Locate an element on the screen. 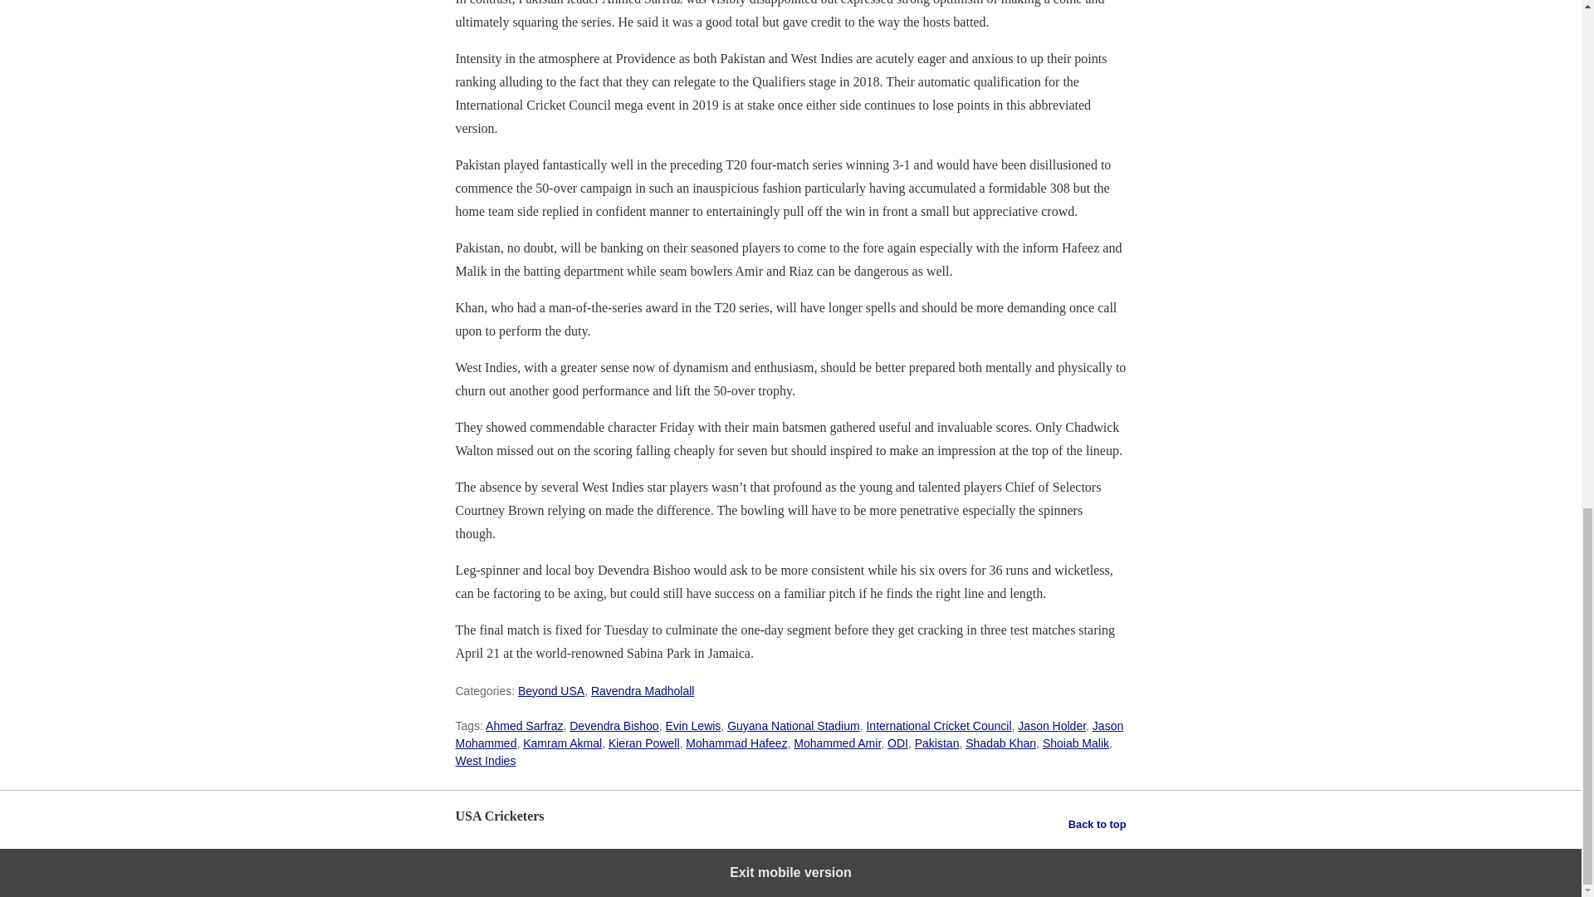 The image size is (1594, 897). Jason Holder is located at coordinates (1051, 726).